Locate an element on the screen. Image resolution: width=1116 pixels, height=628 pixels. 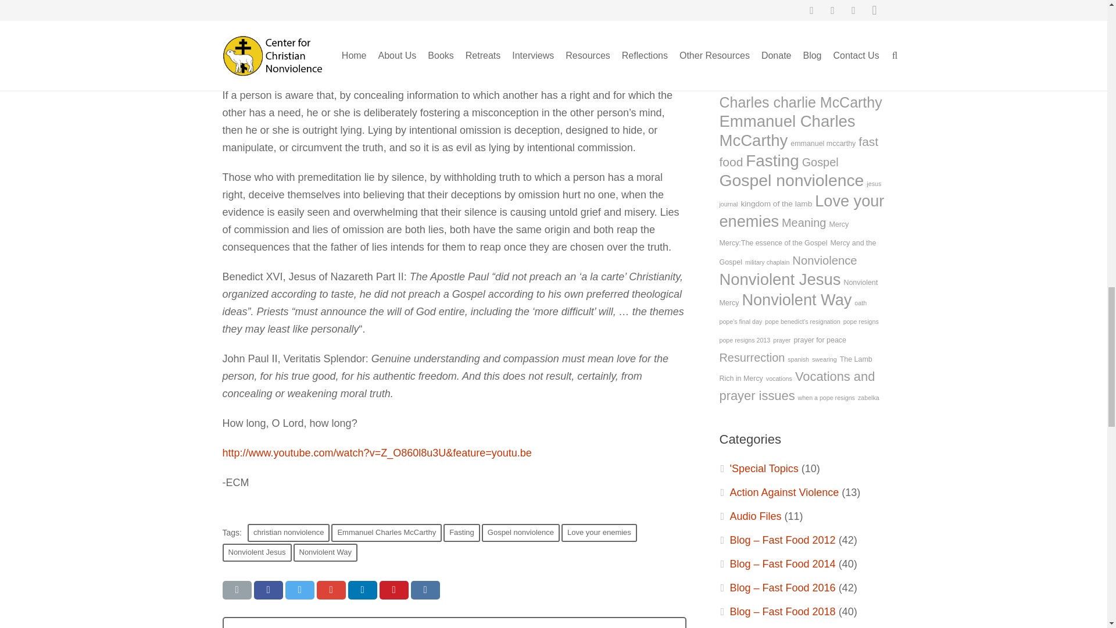
Share this is located at coordinates (362, 590).